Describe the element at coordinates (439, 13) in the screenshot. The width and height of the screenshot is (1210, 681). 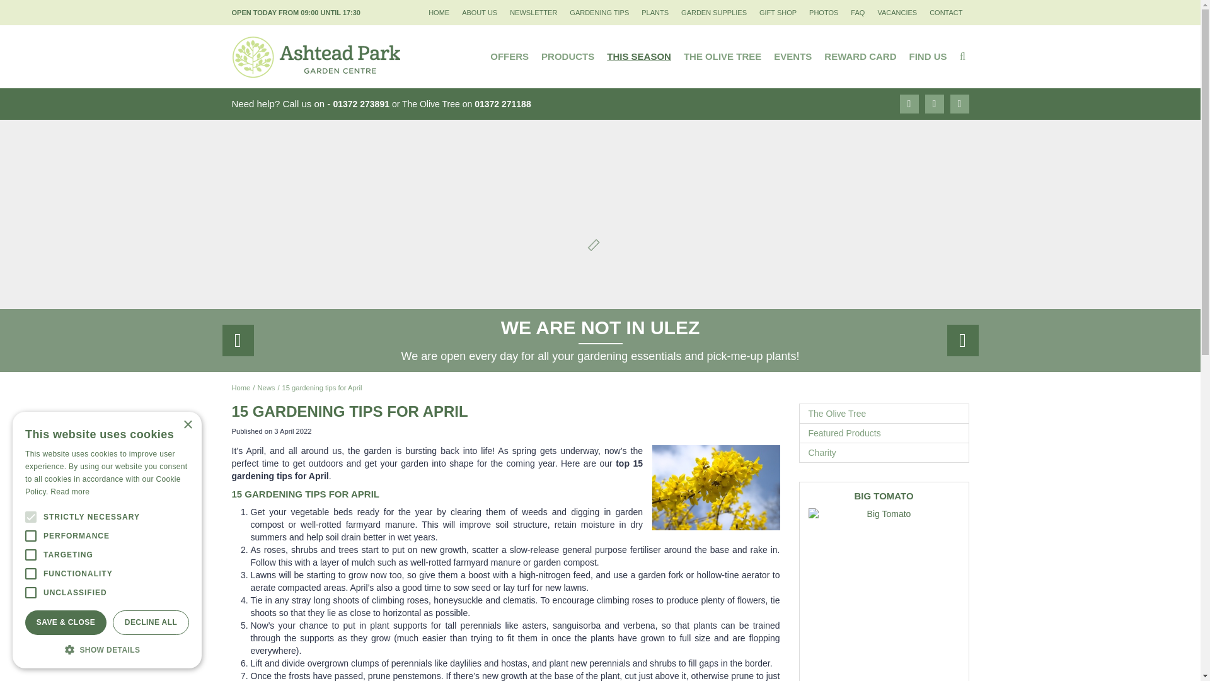
I see `Home` at that location.